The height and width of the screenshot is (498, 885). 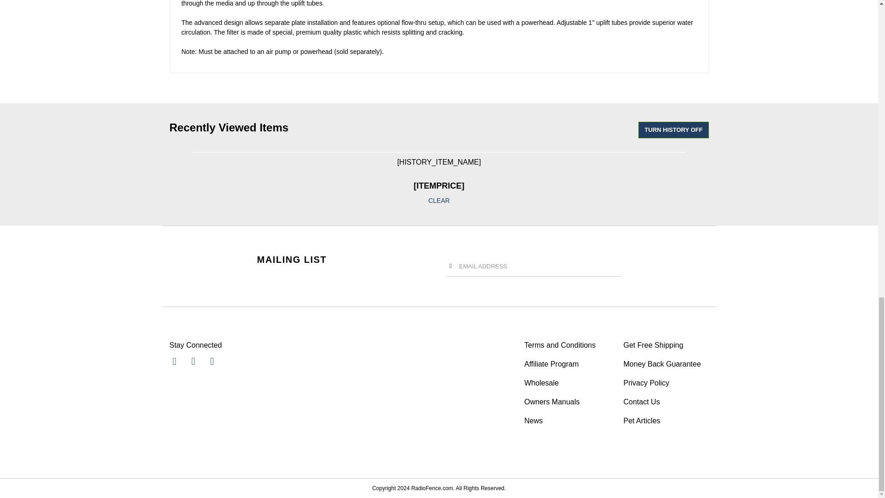 What do you see at coordinates (174, 361) in the screenshot?
I see `Like Us on Facebook` at bounding box center [174, 361].